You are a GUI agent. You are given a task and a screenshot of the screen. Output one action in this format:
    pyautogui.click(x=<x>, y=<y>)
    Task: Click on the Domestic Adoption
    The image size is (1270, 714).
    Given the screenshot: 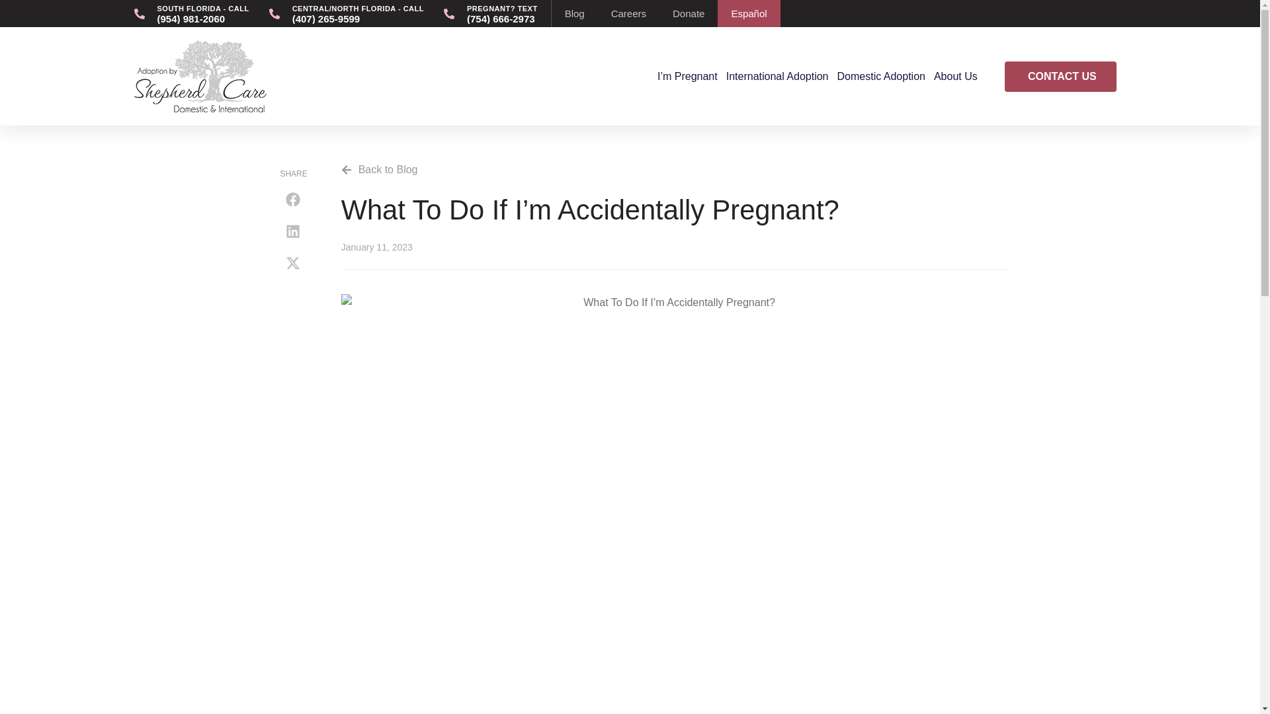 What is the action you would take?
    pyautogui.click(x=880, y=77)
    